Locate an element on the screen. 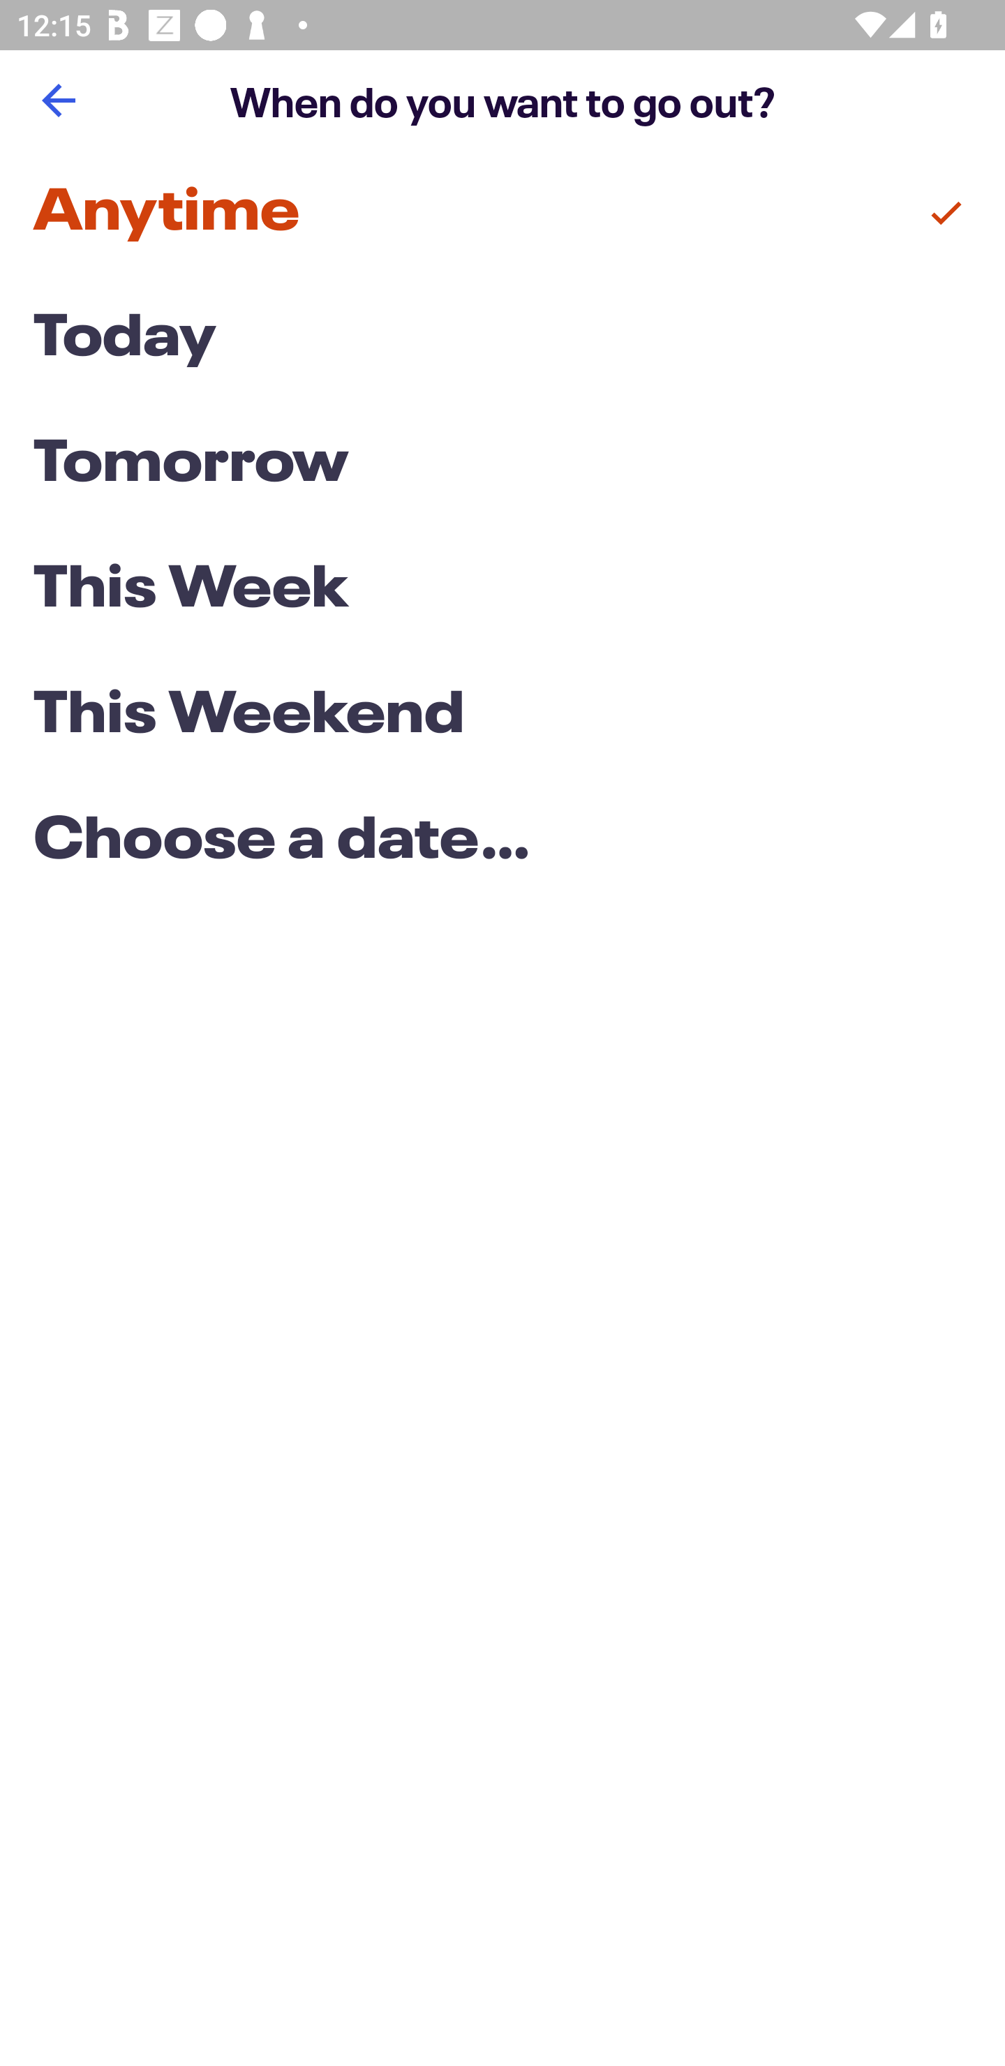  Anytime is located at coordinates (502, 214).